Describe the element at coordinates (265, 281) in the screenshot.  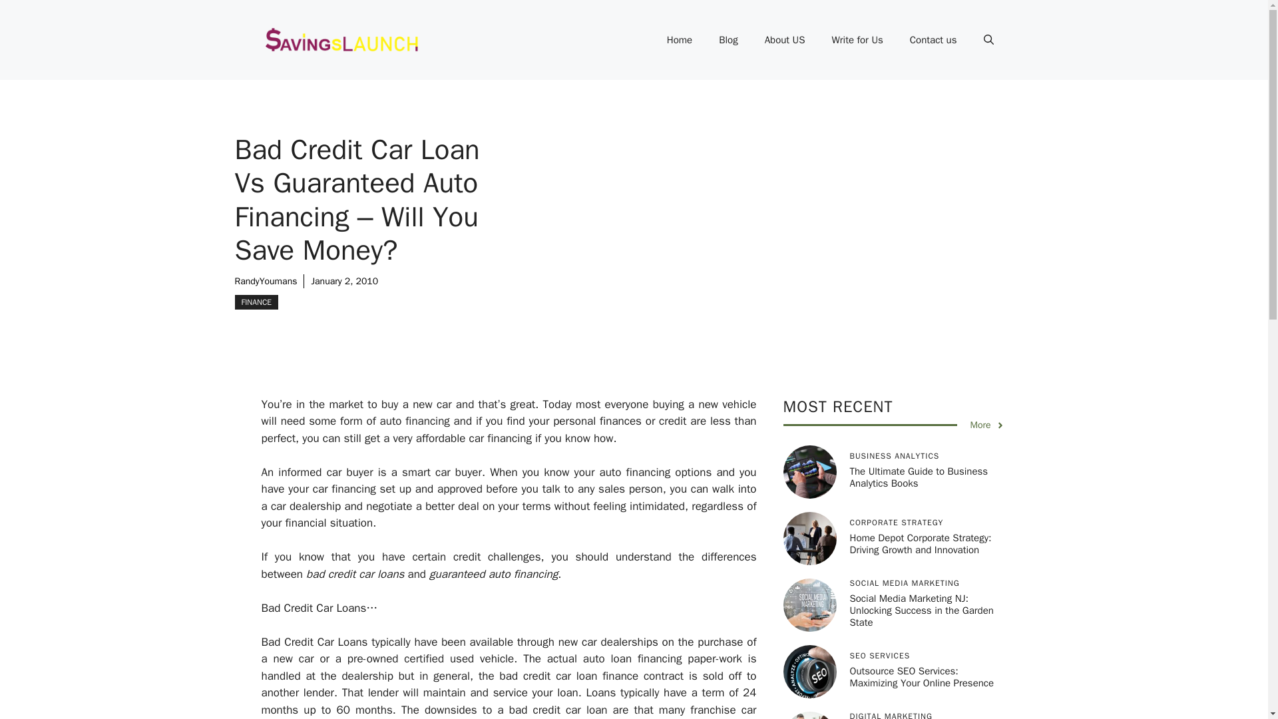
I see `RandyYoumans` at that location.